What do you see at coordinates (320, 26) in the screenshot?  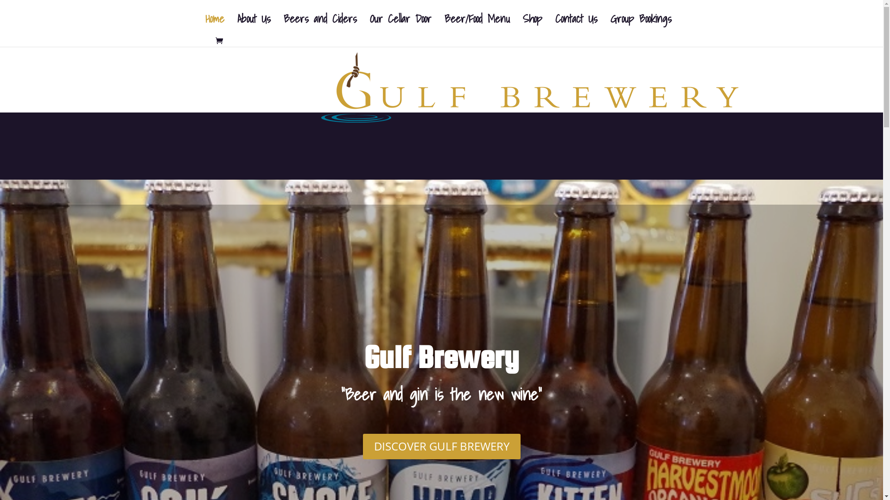 I see `Beers and Ciders` at bounding box center [320, 26].